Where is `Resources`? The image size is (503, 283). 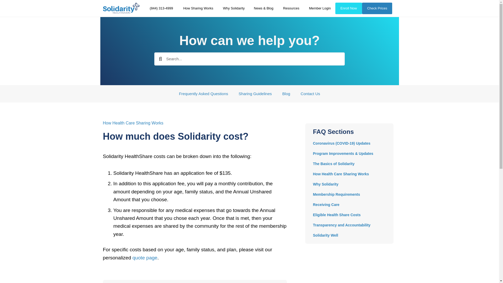
Resources is located at coordinates (291, 8).